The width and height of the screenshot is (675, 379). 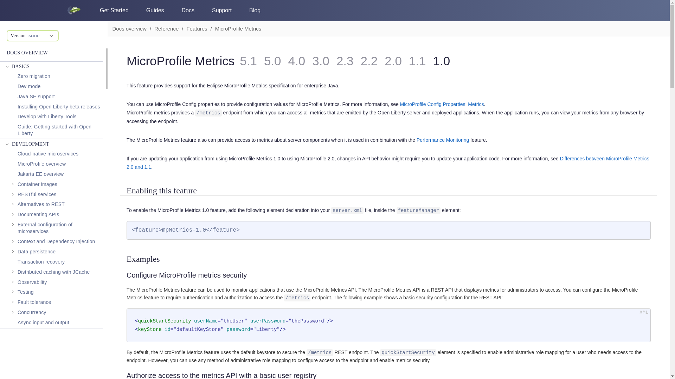 What do you see at coordinates (34, 36) in the screenshot?
I see `24.0.0.1` at bounding box center [34, 36].